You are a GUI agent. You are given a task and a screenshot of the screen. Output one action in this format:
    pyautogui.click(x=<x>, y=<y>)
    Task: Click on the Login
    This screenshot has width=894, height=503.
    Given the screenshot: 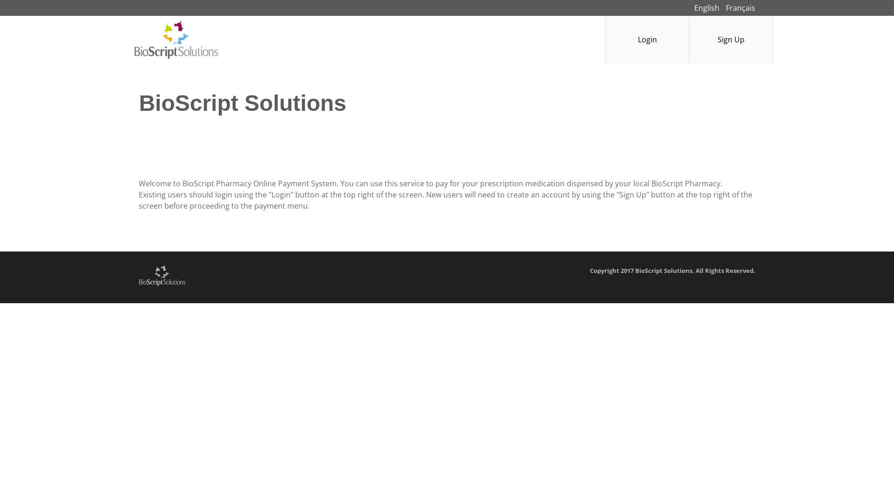 What is the action you would take?
    pyautogui.click(x=647, y=40)
    